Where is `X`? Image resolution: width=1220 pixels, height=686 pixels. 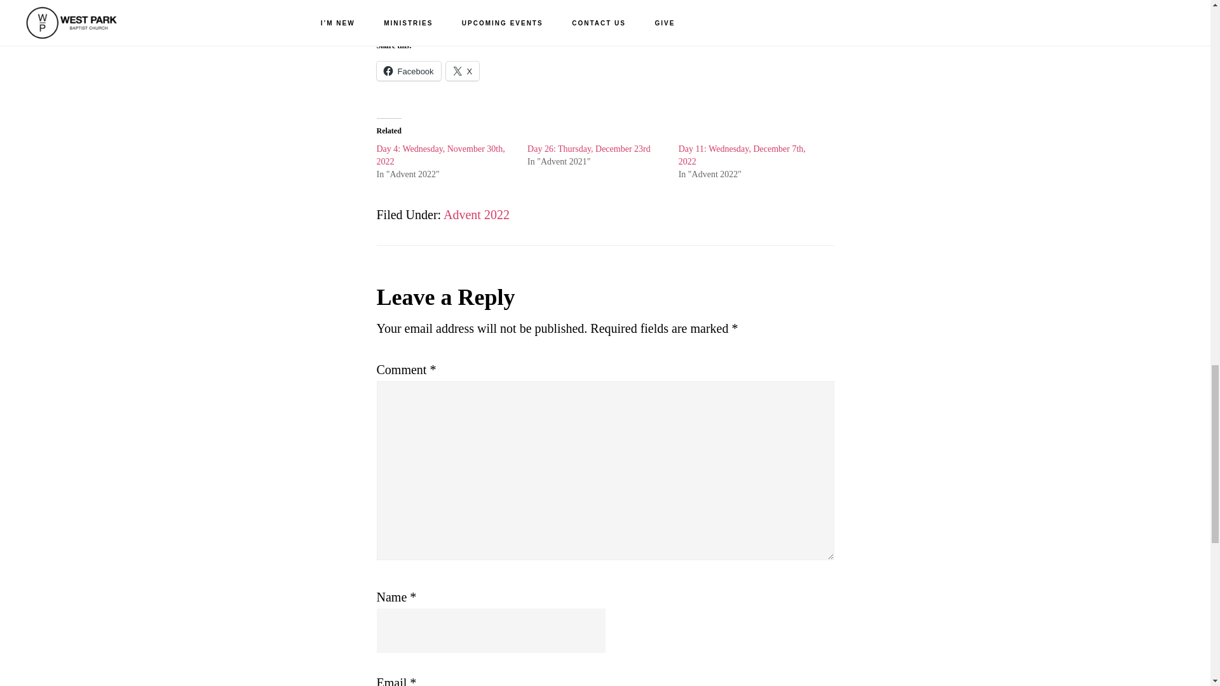
X is located at coordinates (463, 71).